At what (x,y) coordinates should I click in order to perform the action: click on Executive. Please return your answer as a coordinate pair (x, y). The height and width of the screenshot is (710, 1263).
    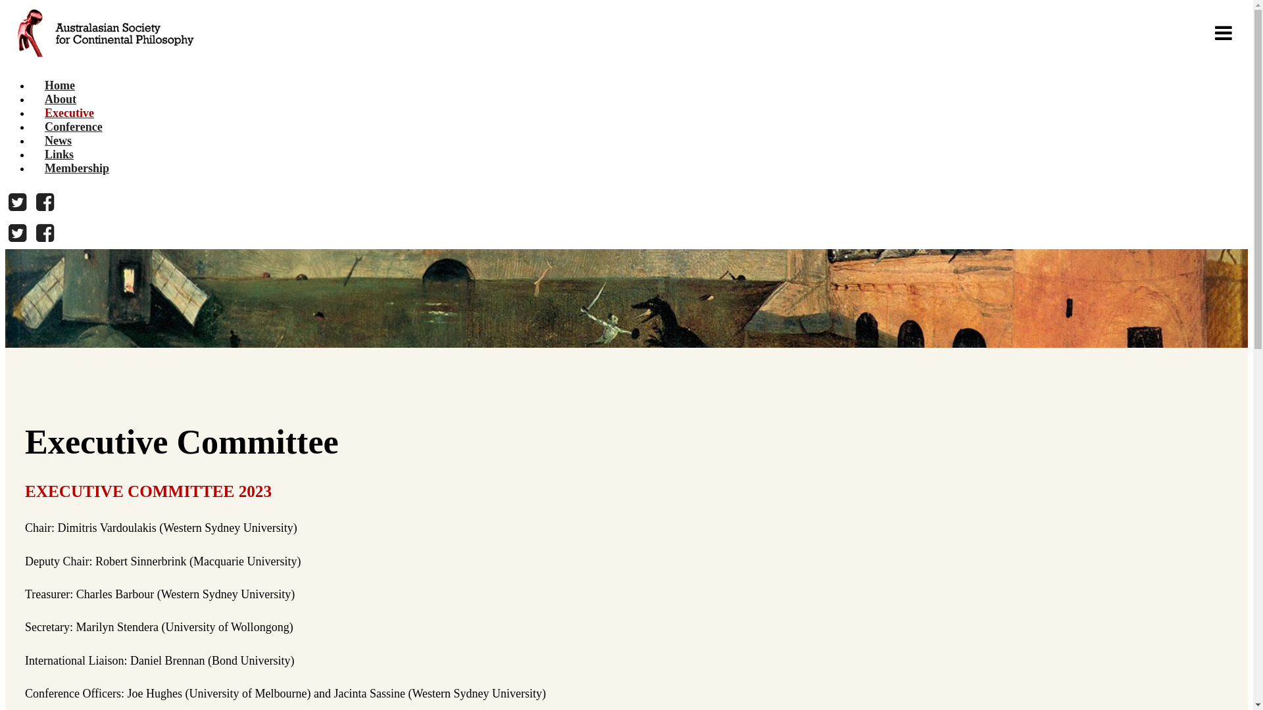
    Looking at the image, I should click on (70, 113).